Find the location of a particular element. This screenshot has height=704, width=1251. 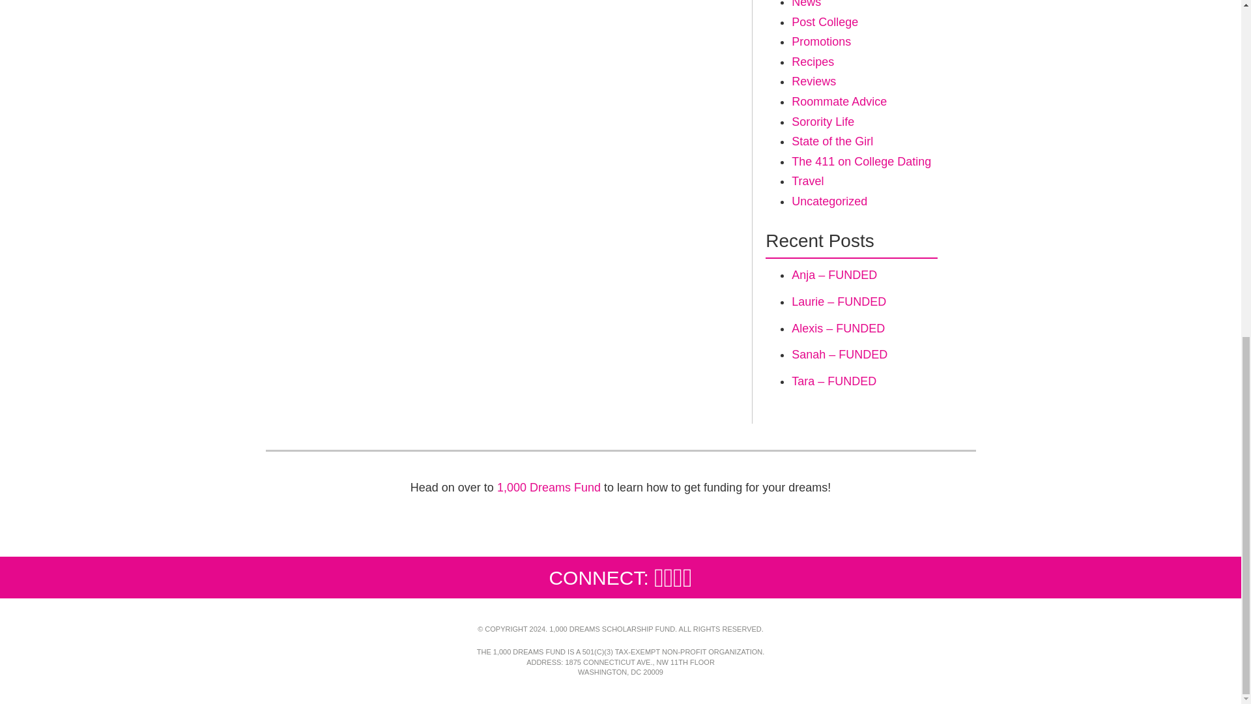

Post College is located at coordinates (825, 22).